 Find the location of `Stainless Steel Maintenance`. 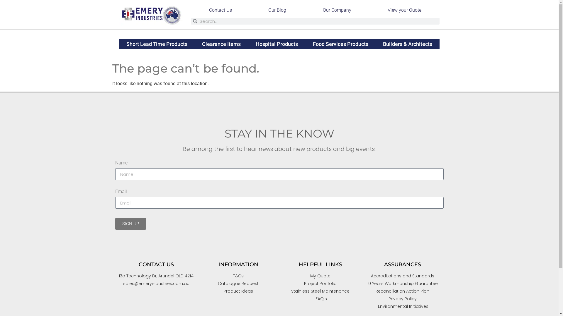

Stainless Steel Maintenance is located at coordinates (320, 291).